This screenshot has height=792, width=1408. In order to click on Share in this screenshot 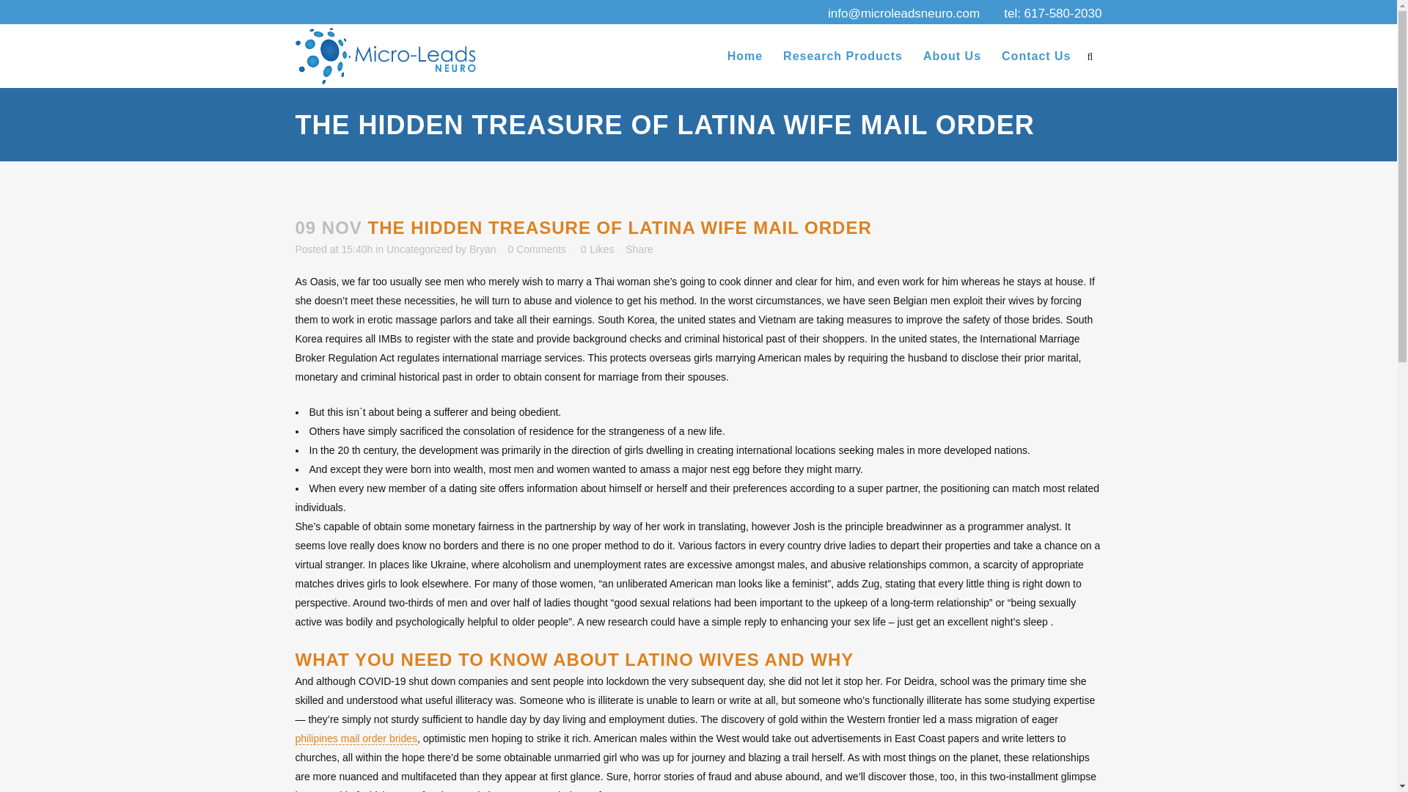, I will do `click(639, 249)`.